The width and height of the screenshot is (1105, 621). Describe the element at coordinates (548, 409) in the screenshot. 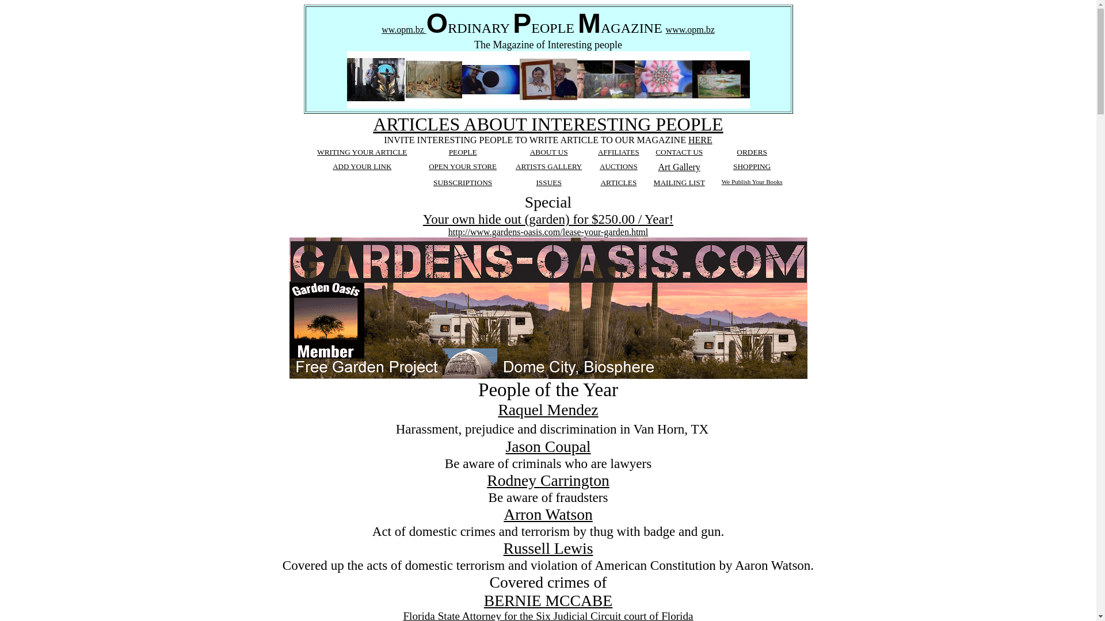

I see `Raquel Mendez` at that location.